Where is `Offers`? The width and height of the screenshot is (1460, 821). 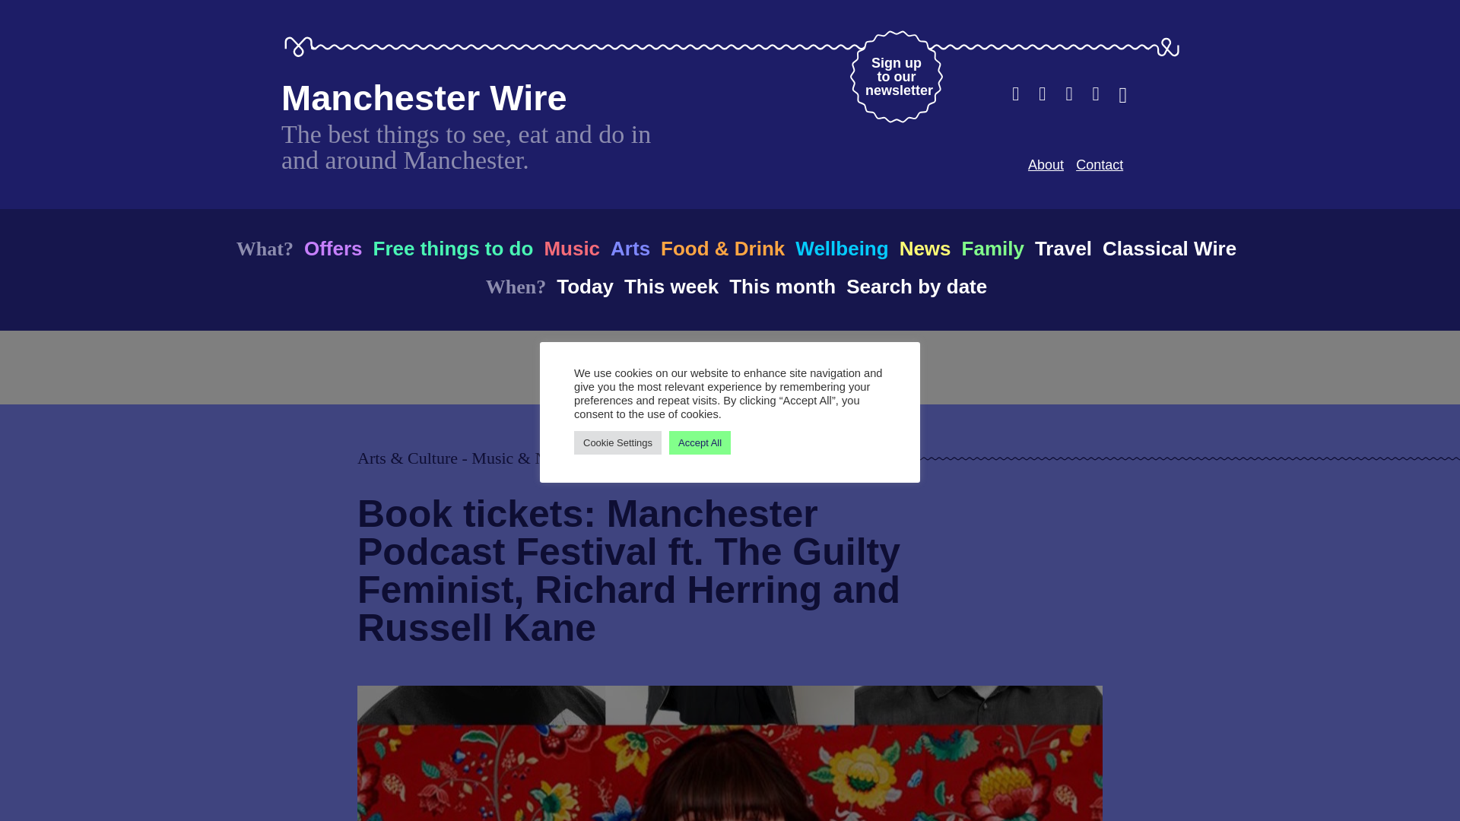 Offers is located at coordinates (333, 248).